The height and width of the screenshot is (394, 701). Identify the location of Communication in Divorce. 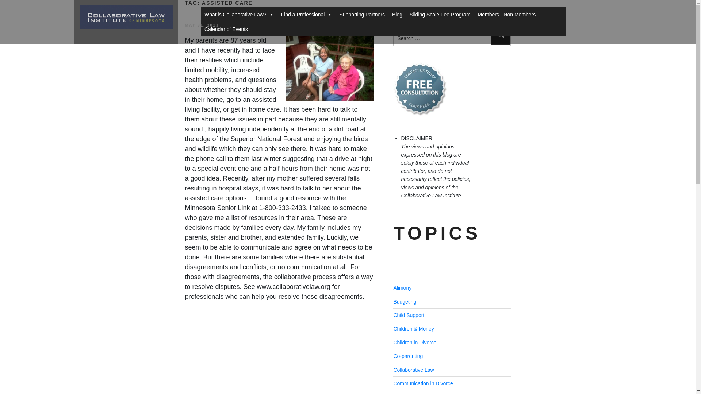
(423, 383).